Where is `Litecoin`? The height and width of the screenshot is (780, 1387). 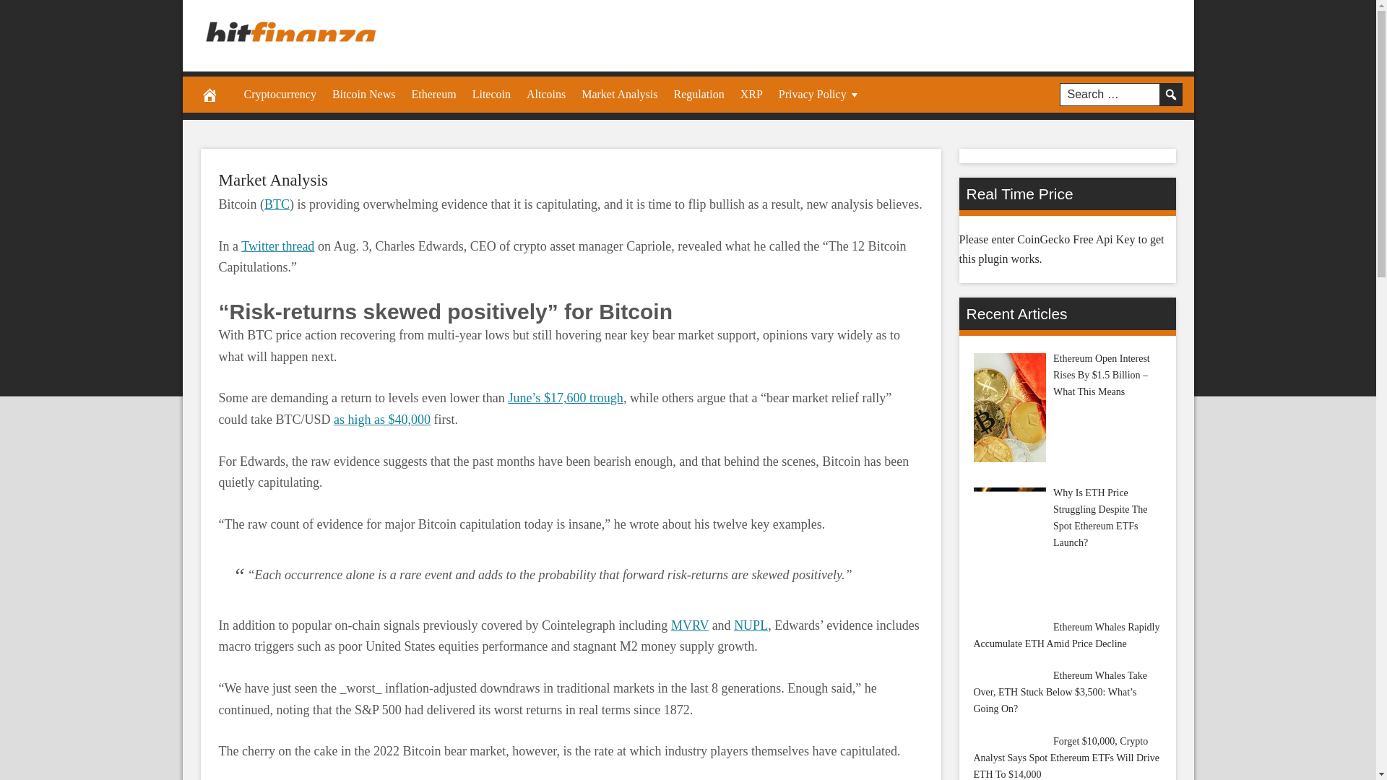 Litecoin is located at coordinates (491, 94).